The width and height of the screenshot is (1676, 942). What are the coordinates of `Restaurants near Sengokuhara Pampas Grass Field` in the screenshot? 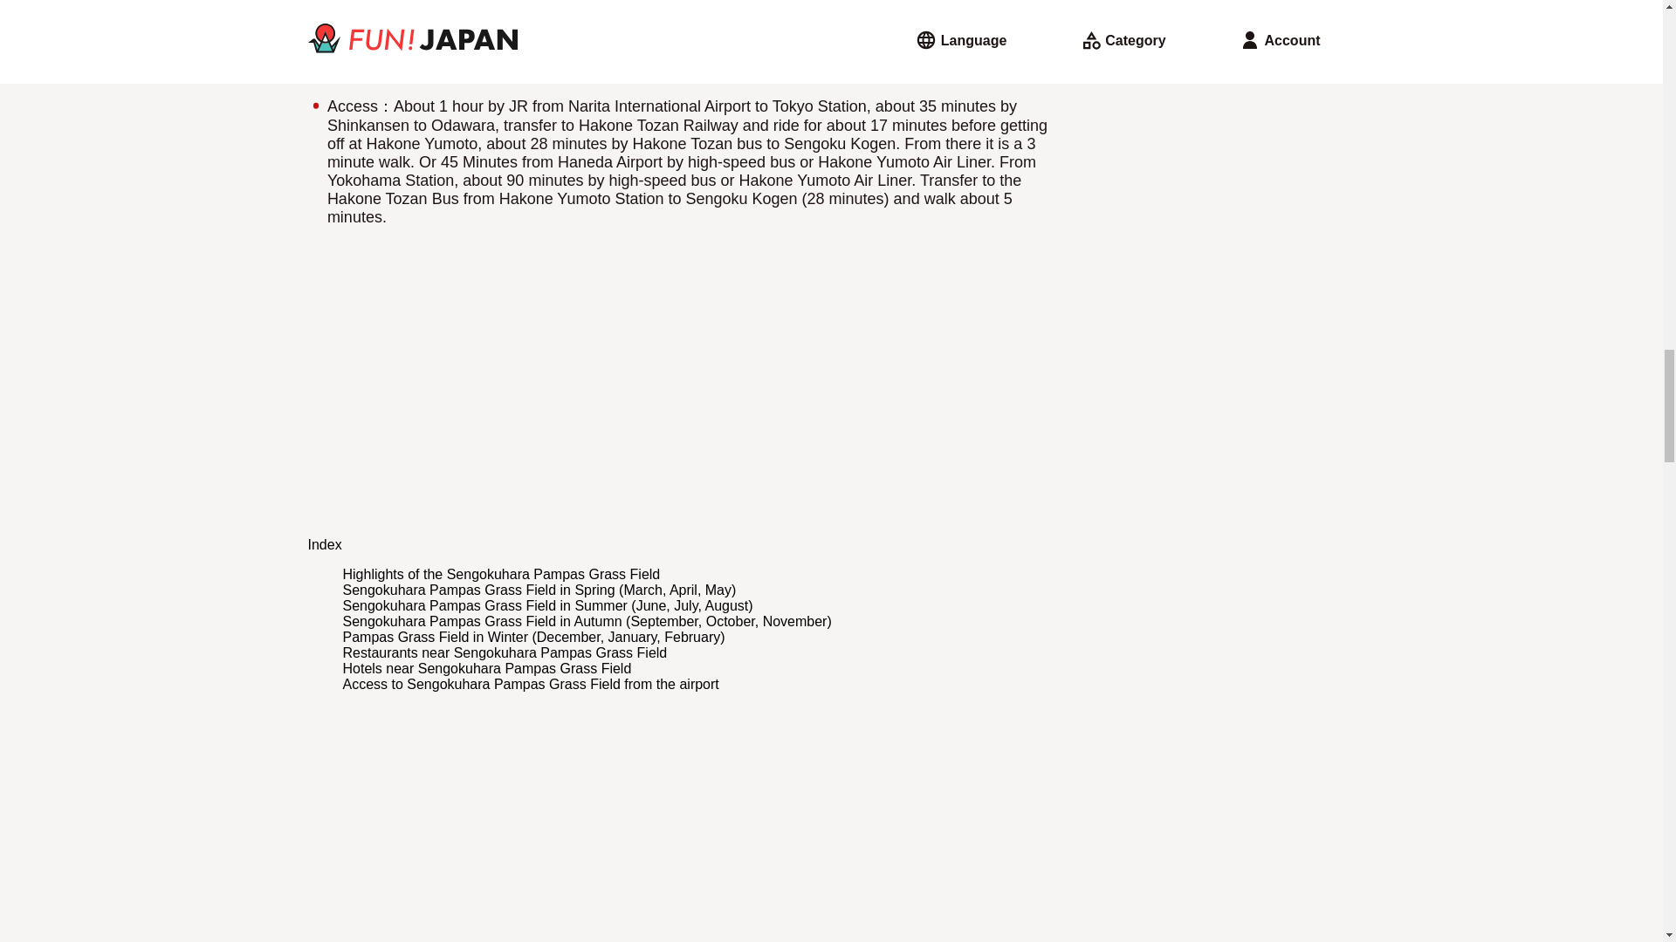 It's located at (505, 652).